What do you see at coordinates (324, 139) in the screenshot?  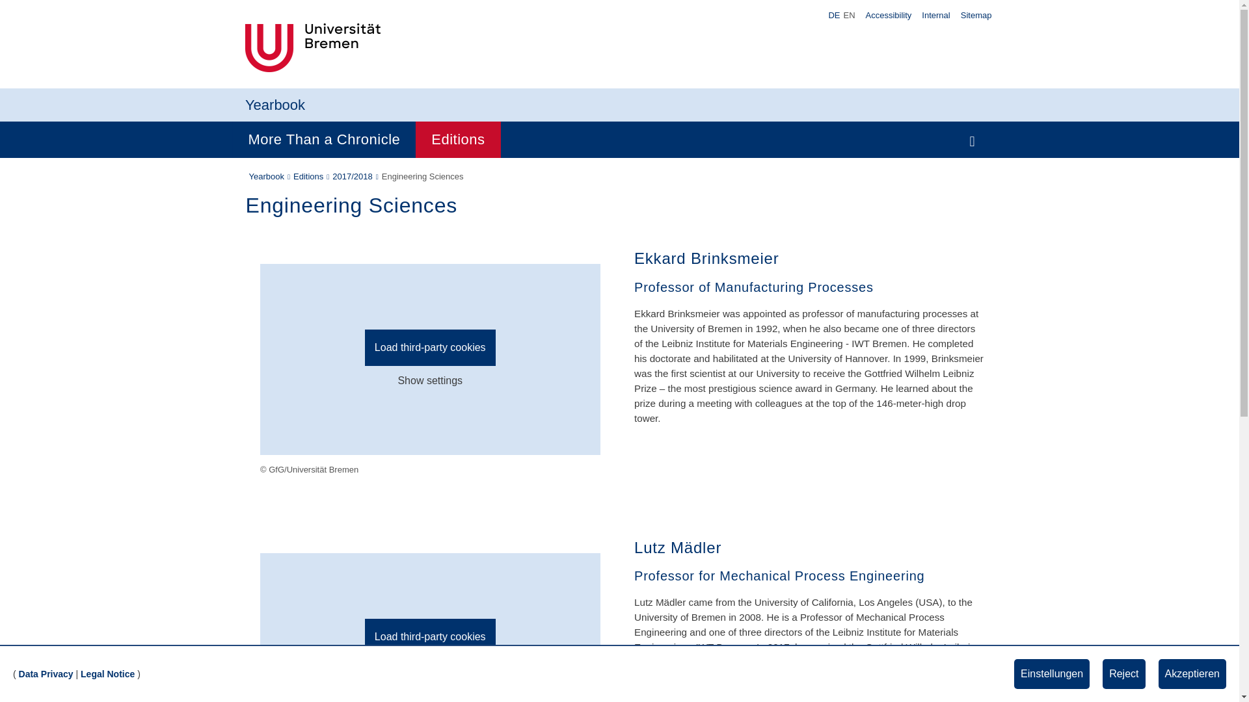 I see `More Than a Chronicle` at bounding box center [324, 139].